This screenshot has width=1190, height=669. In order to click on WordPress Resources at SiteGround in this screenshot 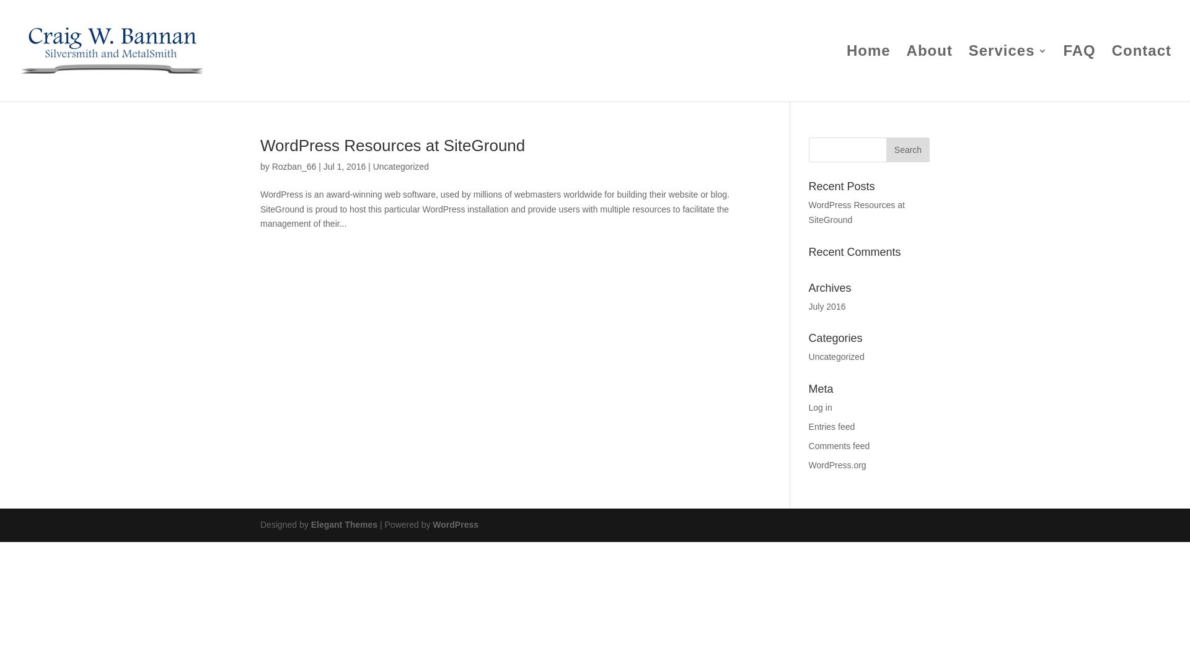, I will do `click(393, 146)`.